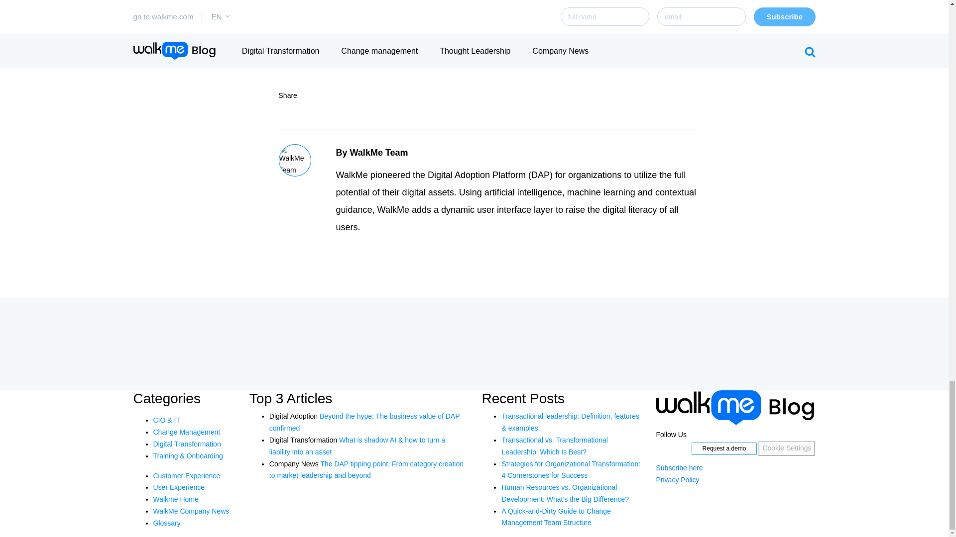  I want to click on Change Management, so click(187, 432).